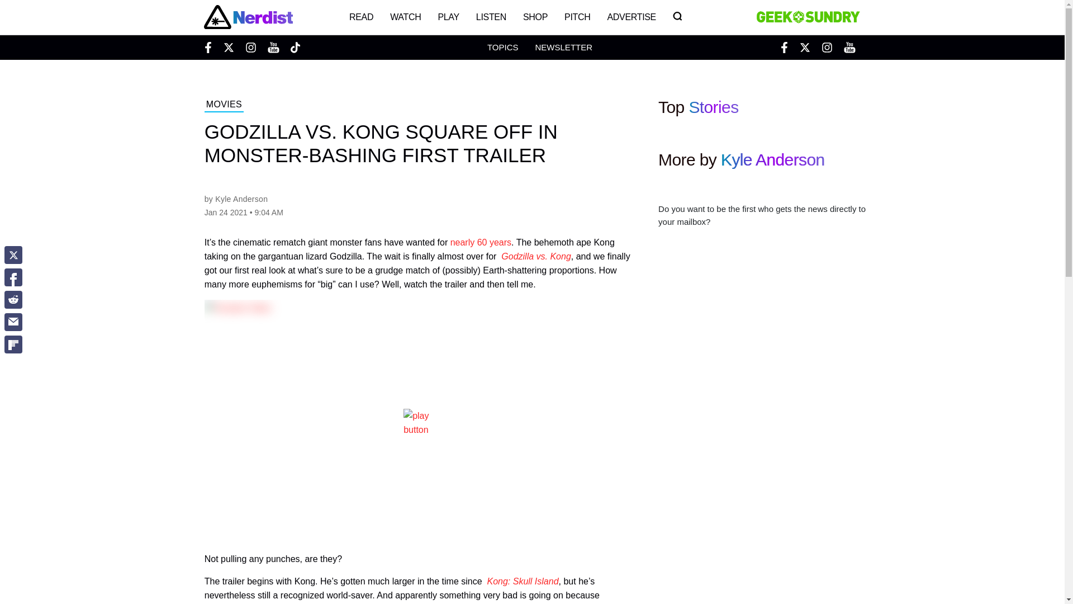 Image resolution: width=1073 pixels, height=604 pixels. What do you see at coordinates (228, 47) in the screenshot?
I see `Twitter Nerdist` at bounding box center [228, 47].